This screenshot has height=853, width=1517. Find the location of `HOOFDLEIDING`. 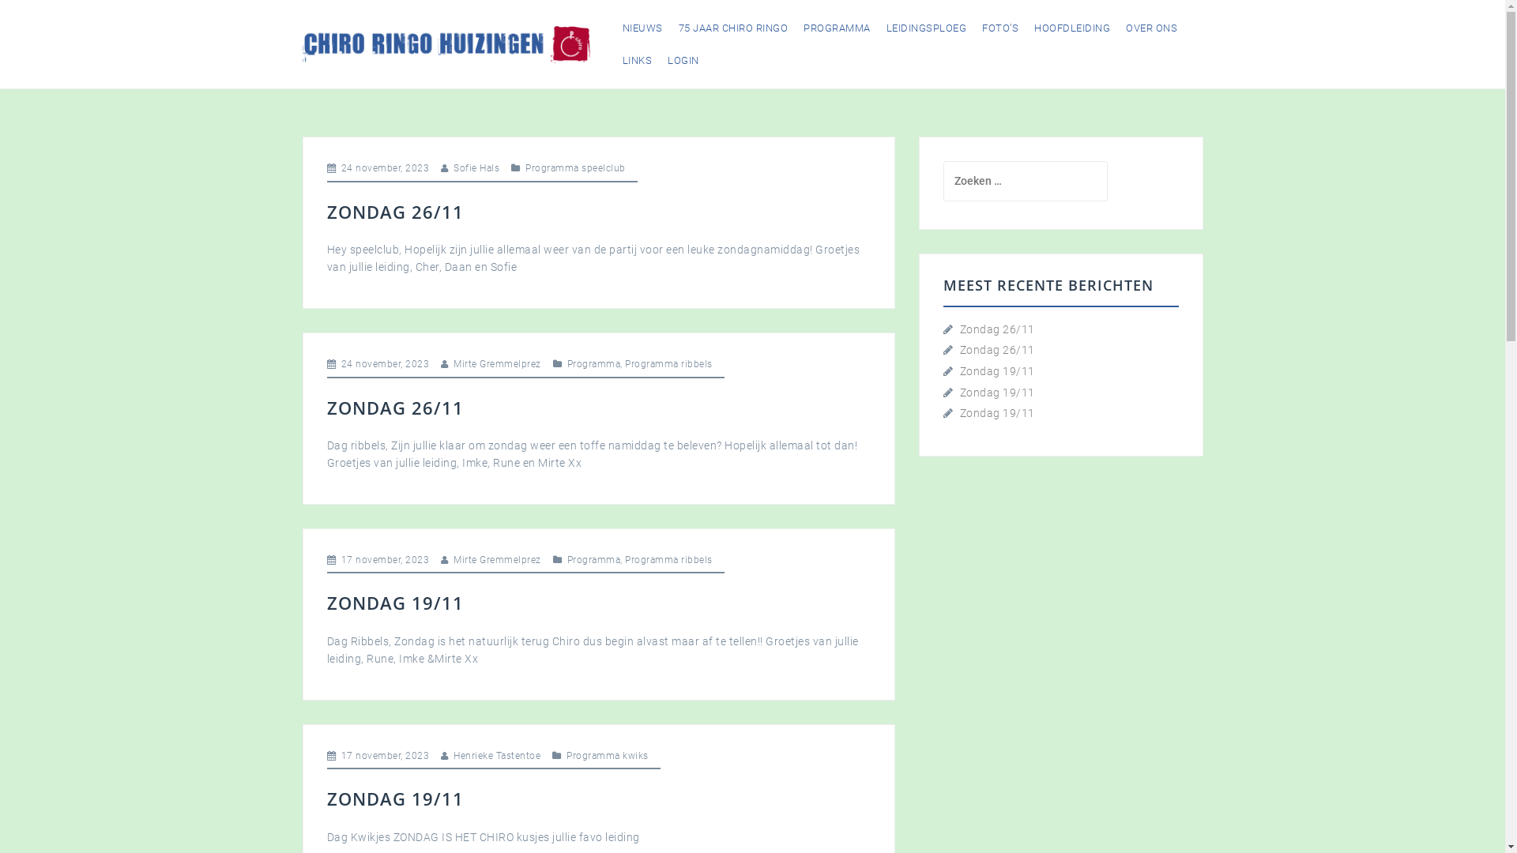

HOOFDLEIDING is located at coordinates (1072, 28).